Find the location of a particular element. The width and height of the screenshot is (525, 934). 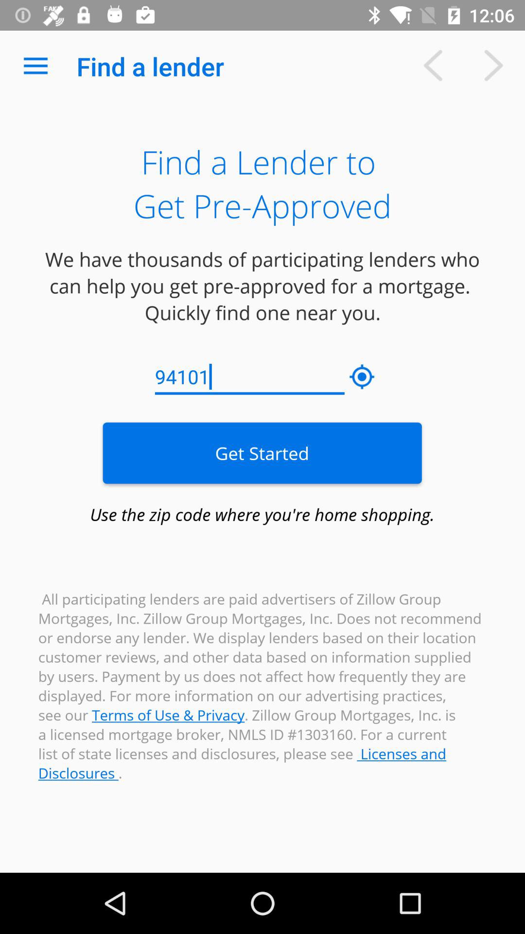

open item above the use the zip is located at coordinates (262, 453).